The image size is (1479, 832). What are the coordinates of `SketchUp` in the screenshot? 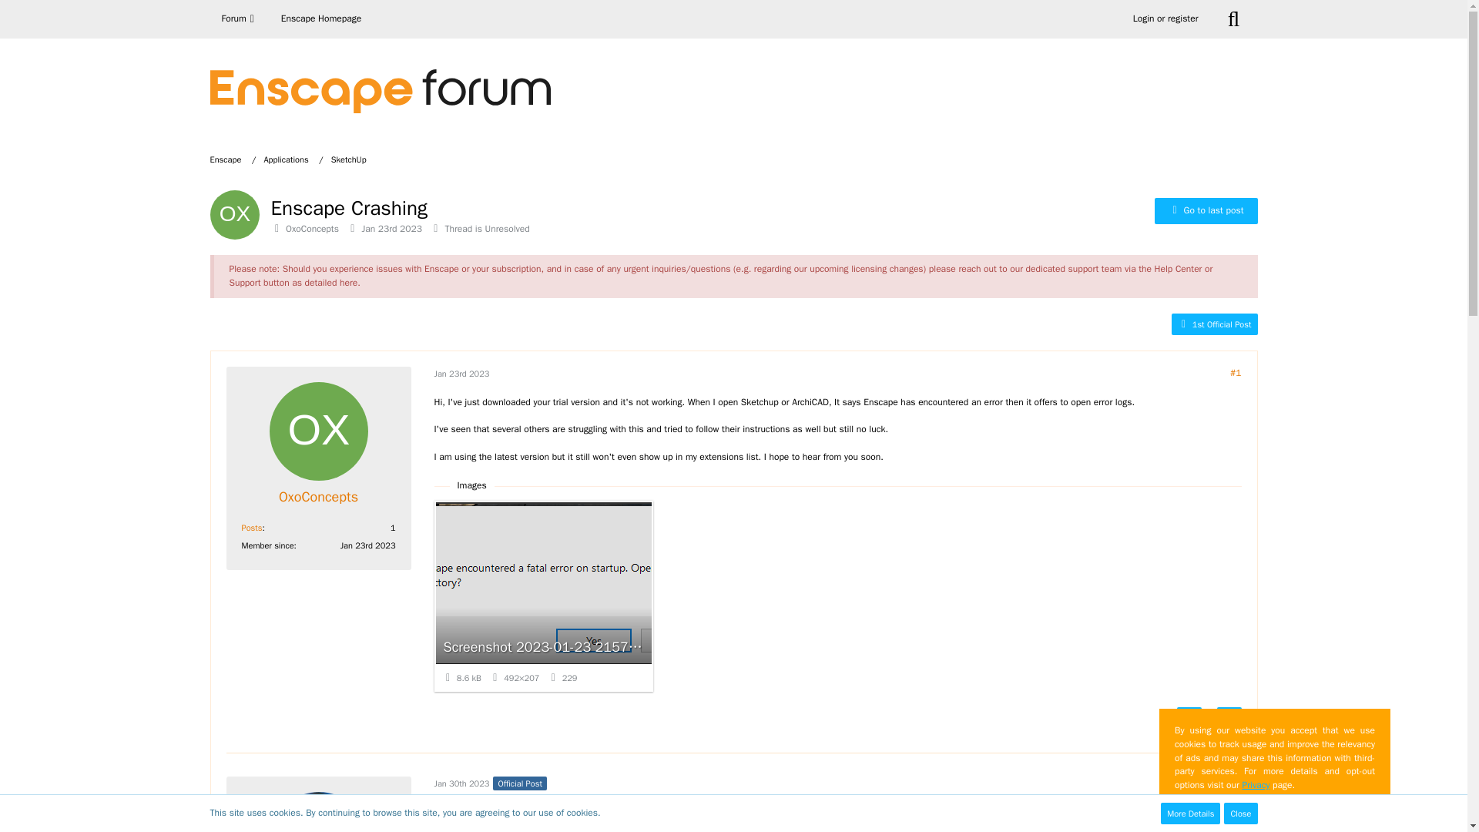 It's located at (349, 159).